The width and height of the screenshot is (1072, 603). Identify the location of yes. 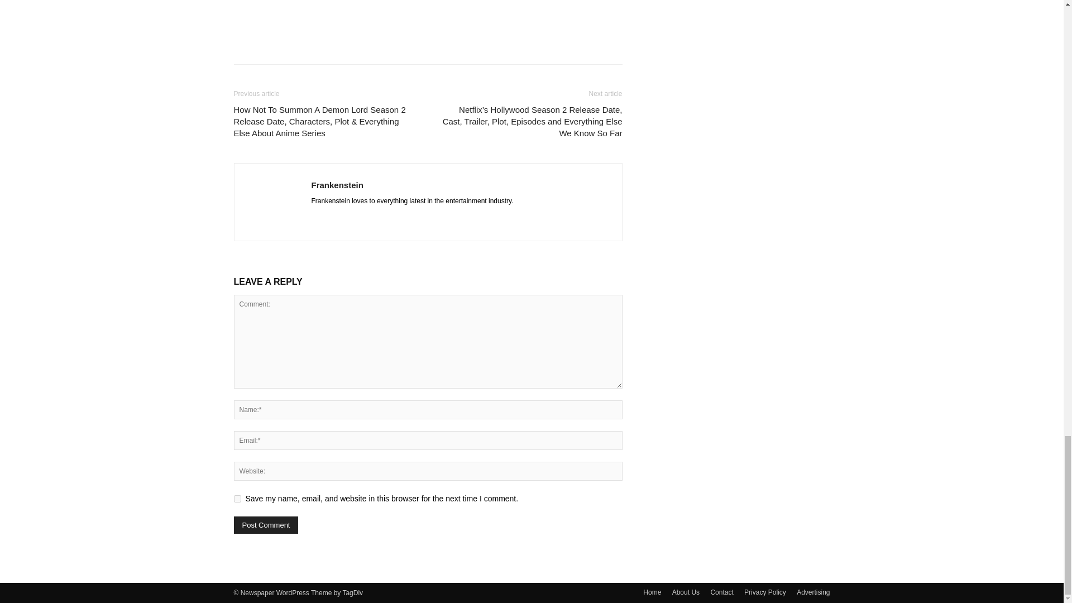
(237, 498).